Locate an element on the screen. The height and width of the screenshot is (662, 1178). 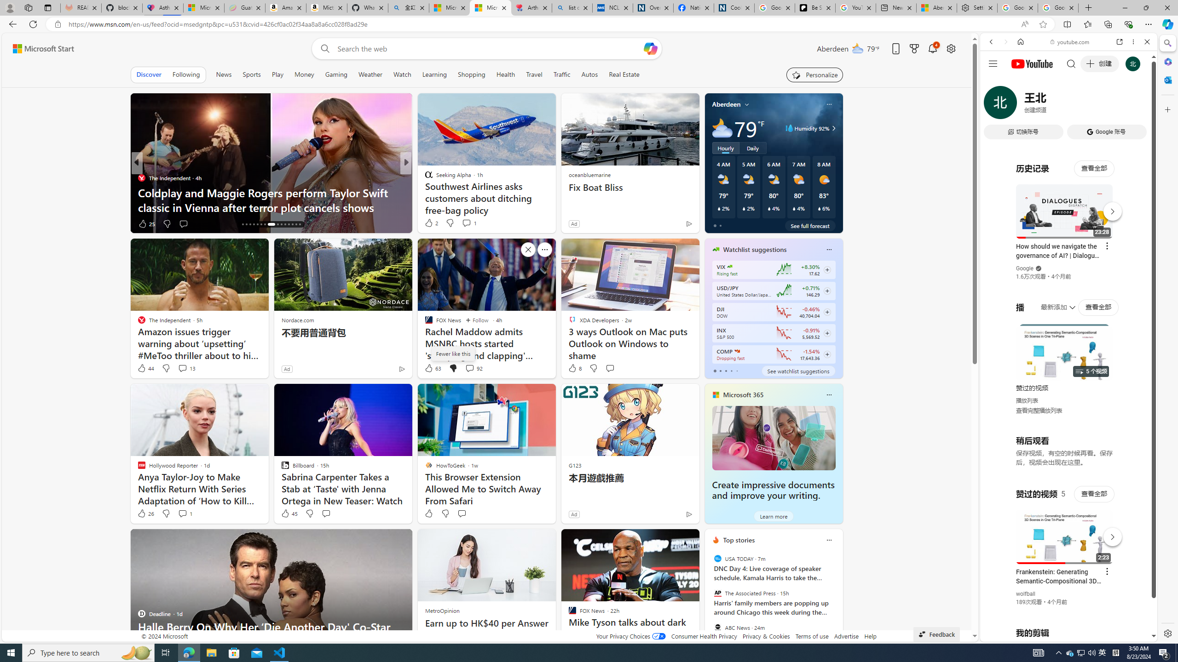
Inverse is located at coordinates (141, 177).